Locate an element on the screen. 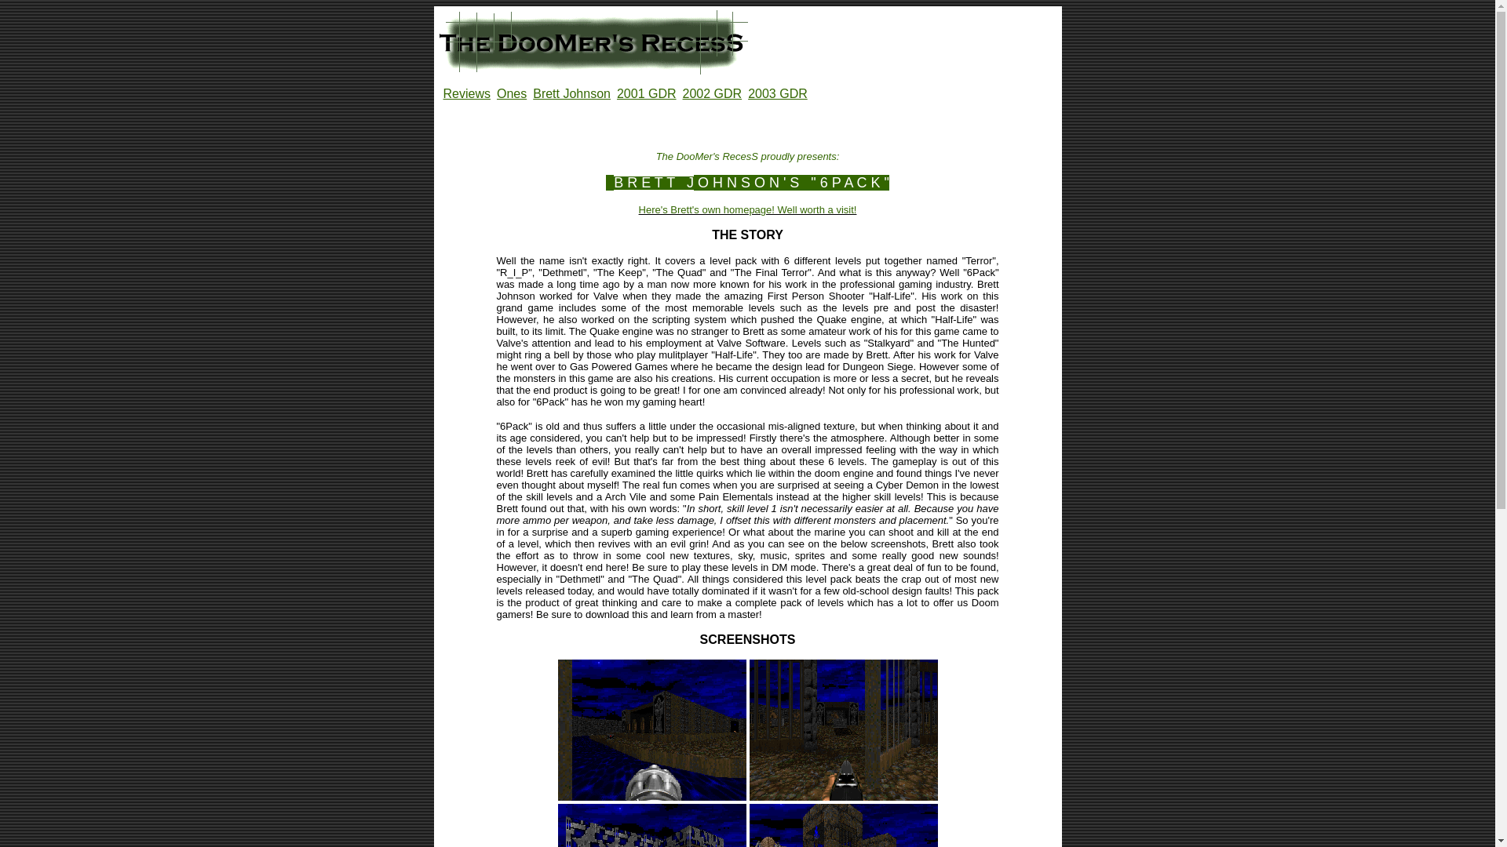  2001 GDR is located at coordinates (647, 94).